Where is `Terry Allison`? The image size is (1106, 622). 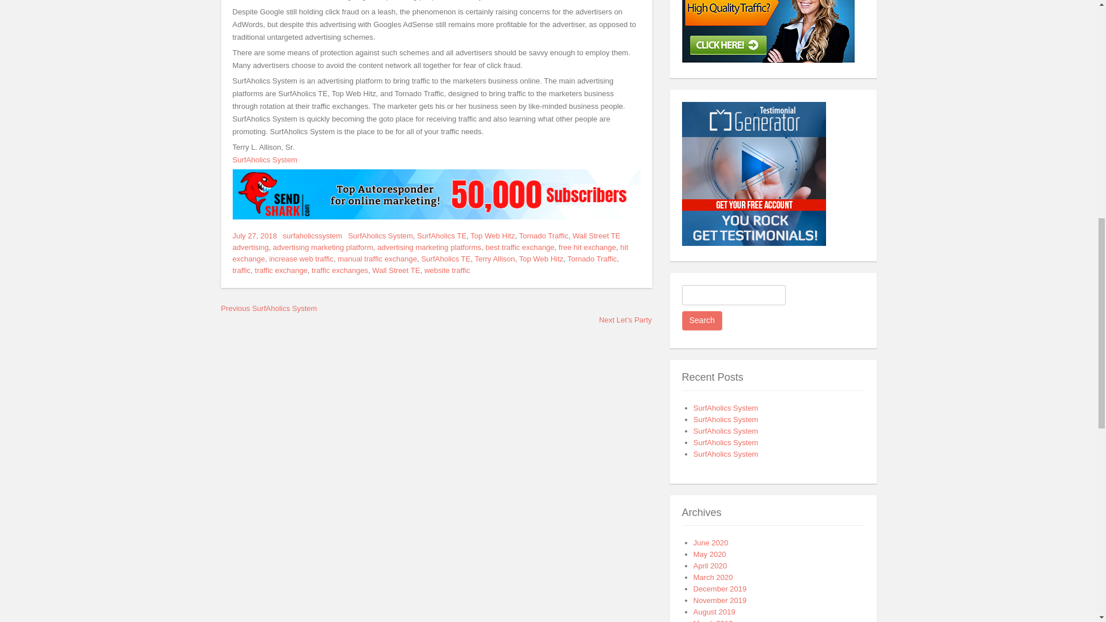
Terry Allison is located at coordinates (494, 258).